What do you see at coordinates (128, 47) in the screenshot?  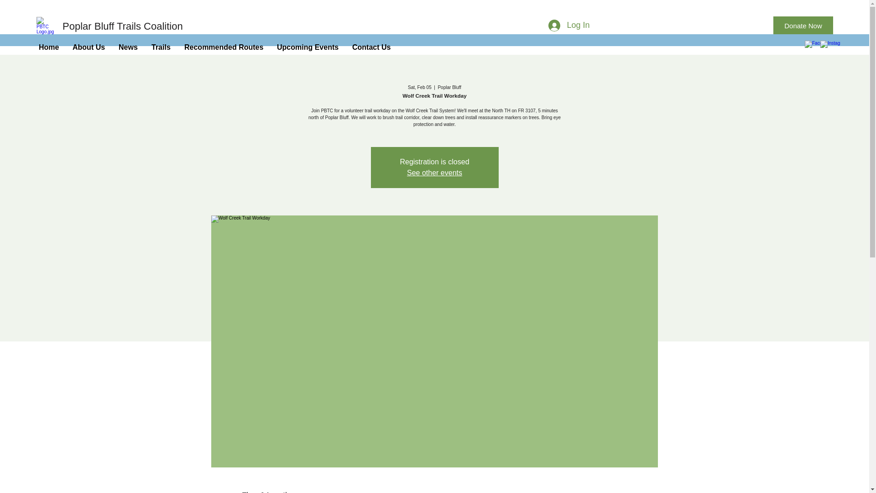 I see `News` at bounding box center [128, 47].